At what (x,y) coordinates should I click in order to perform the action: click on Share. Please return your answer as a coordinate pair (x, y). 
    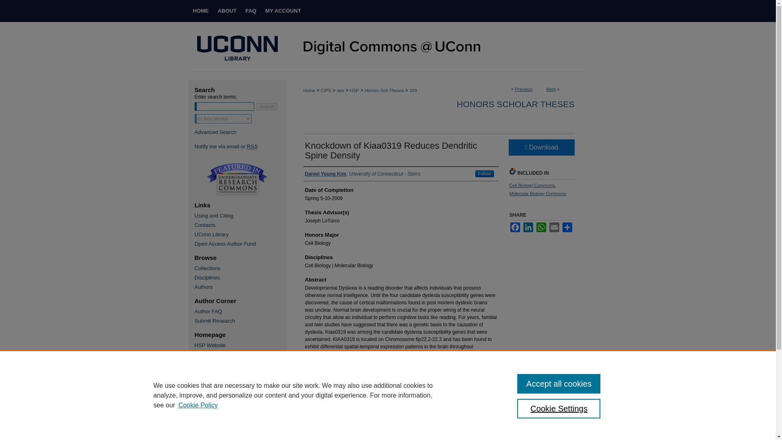
    Looking at the image, I should click on (567, 227).